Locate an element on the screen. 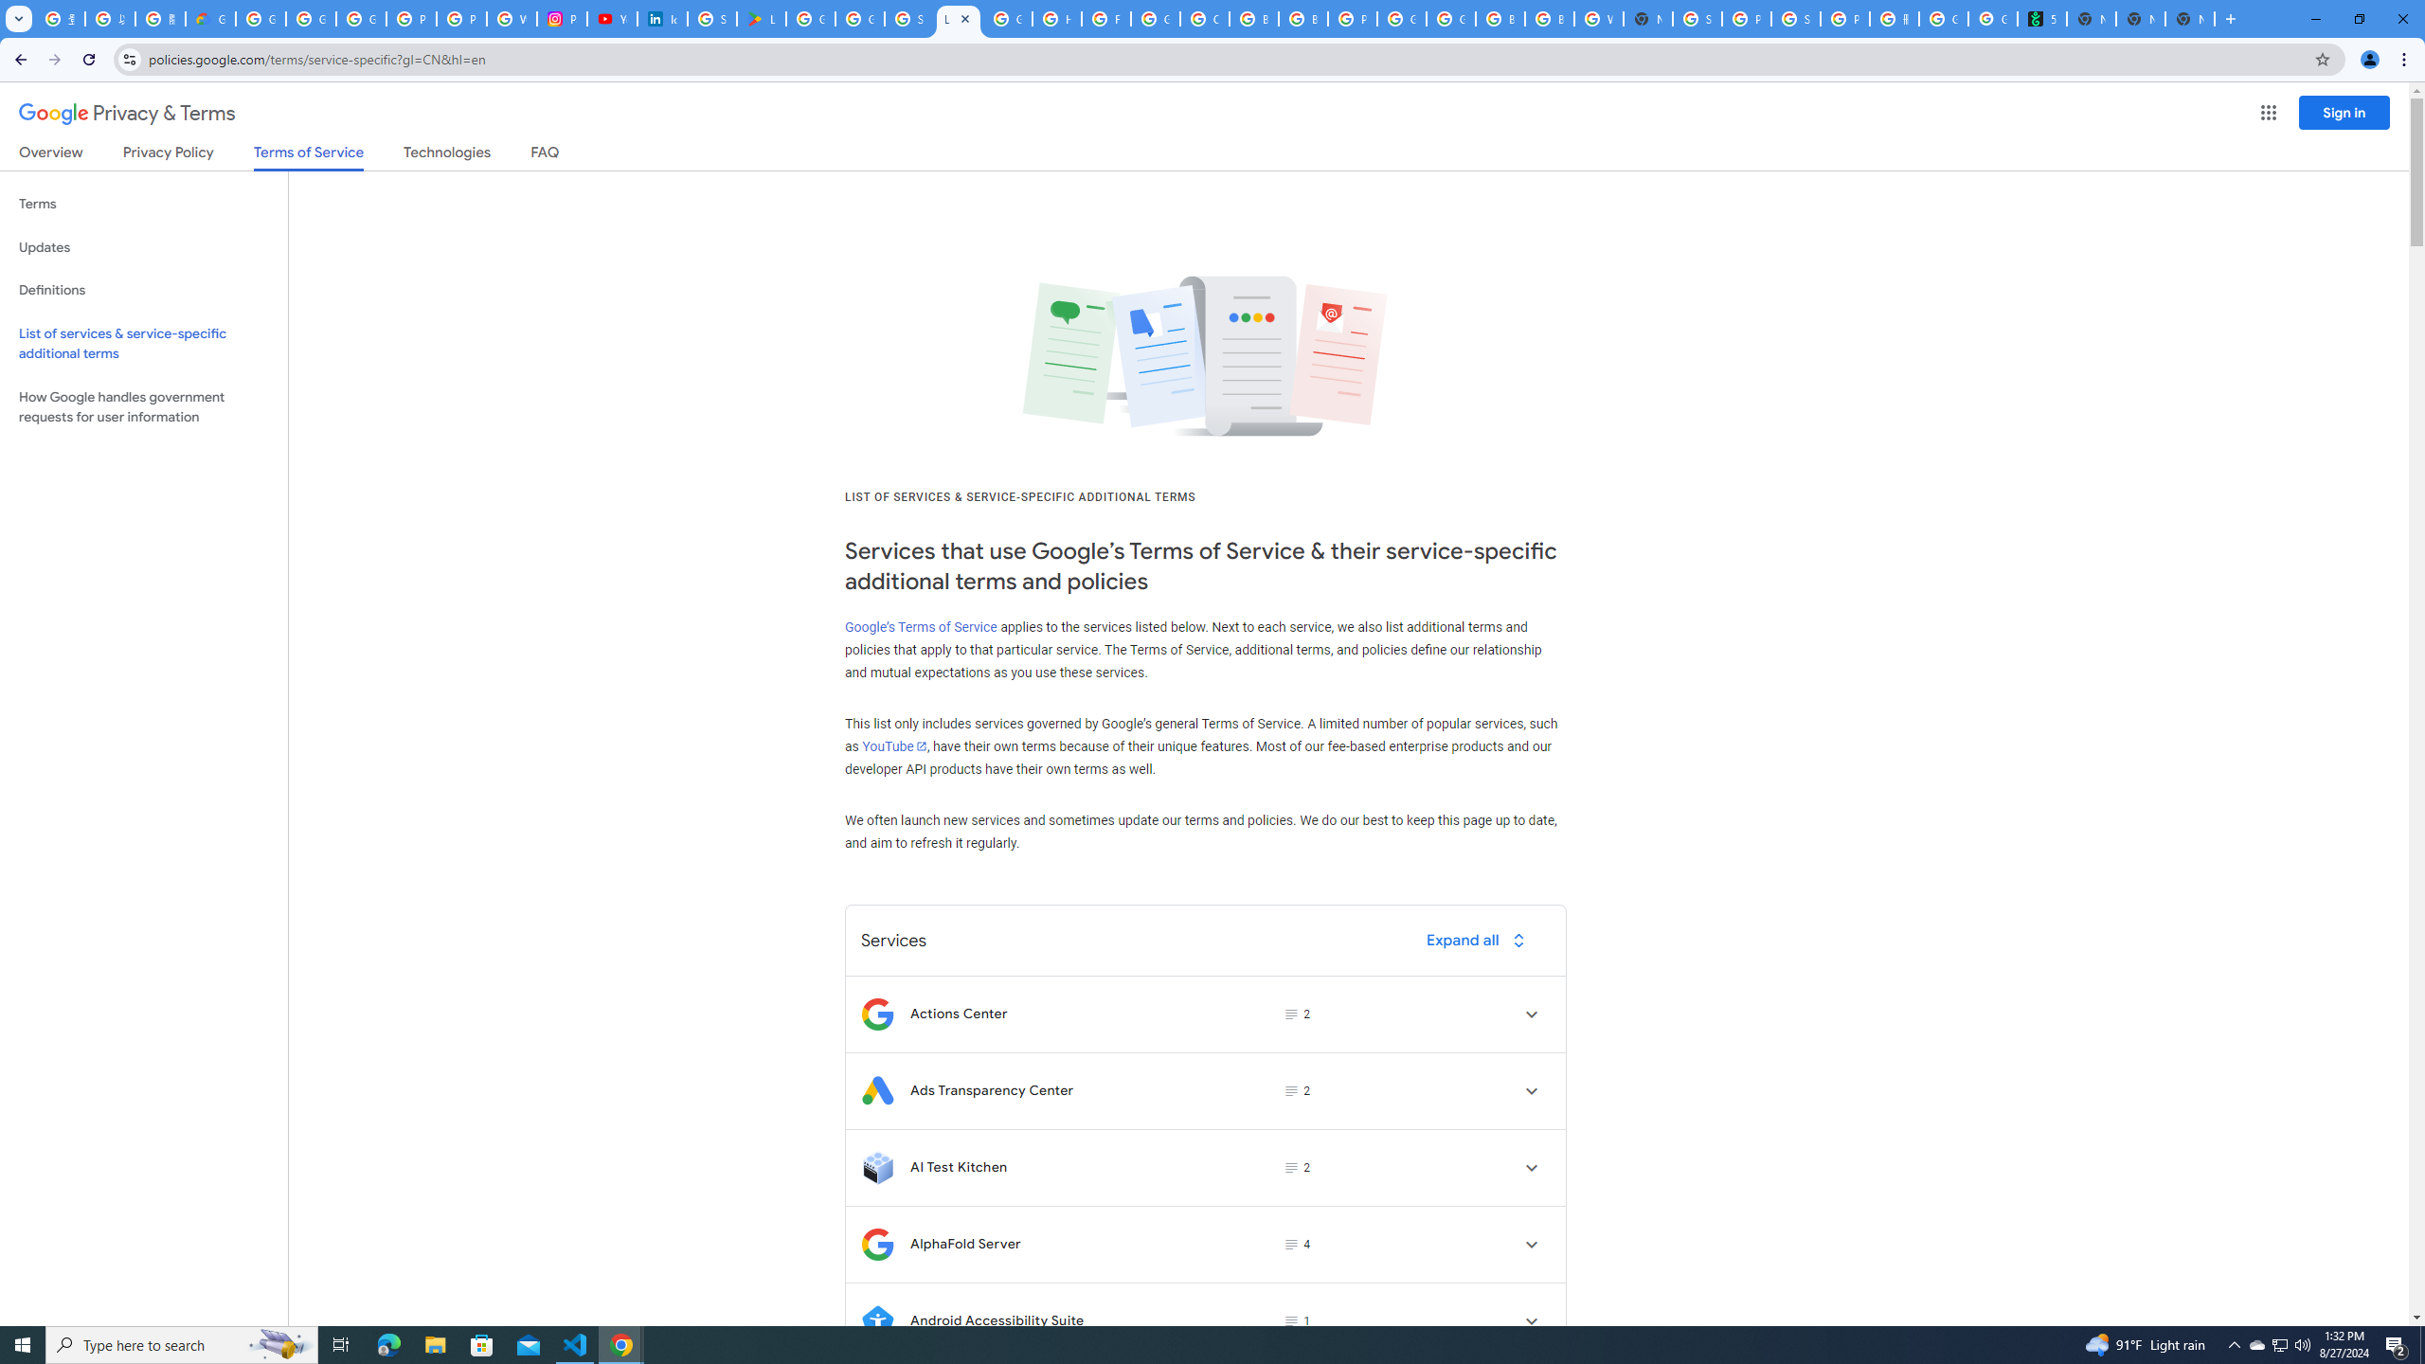 The height and width of the screenshot is (1364, 2425). Back is located at coordinates (18, 60).